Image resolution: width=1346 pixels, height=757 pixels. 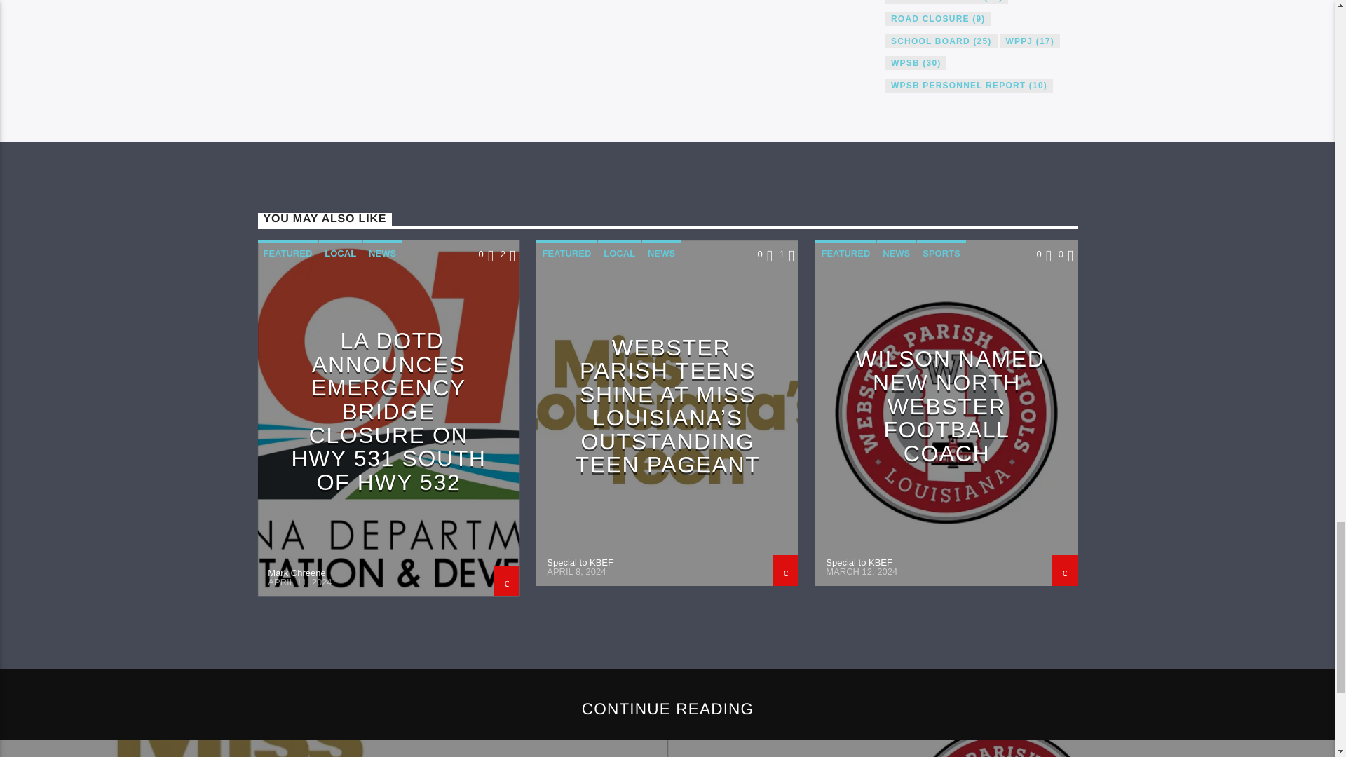 What do you see at coordinates (859, 562) in the screenshot?
I see `Posts by Special to KBEF` at bounding box center [859, 562].